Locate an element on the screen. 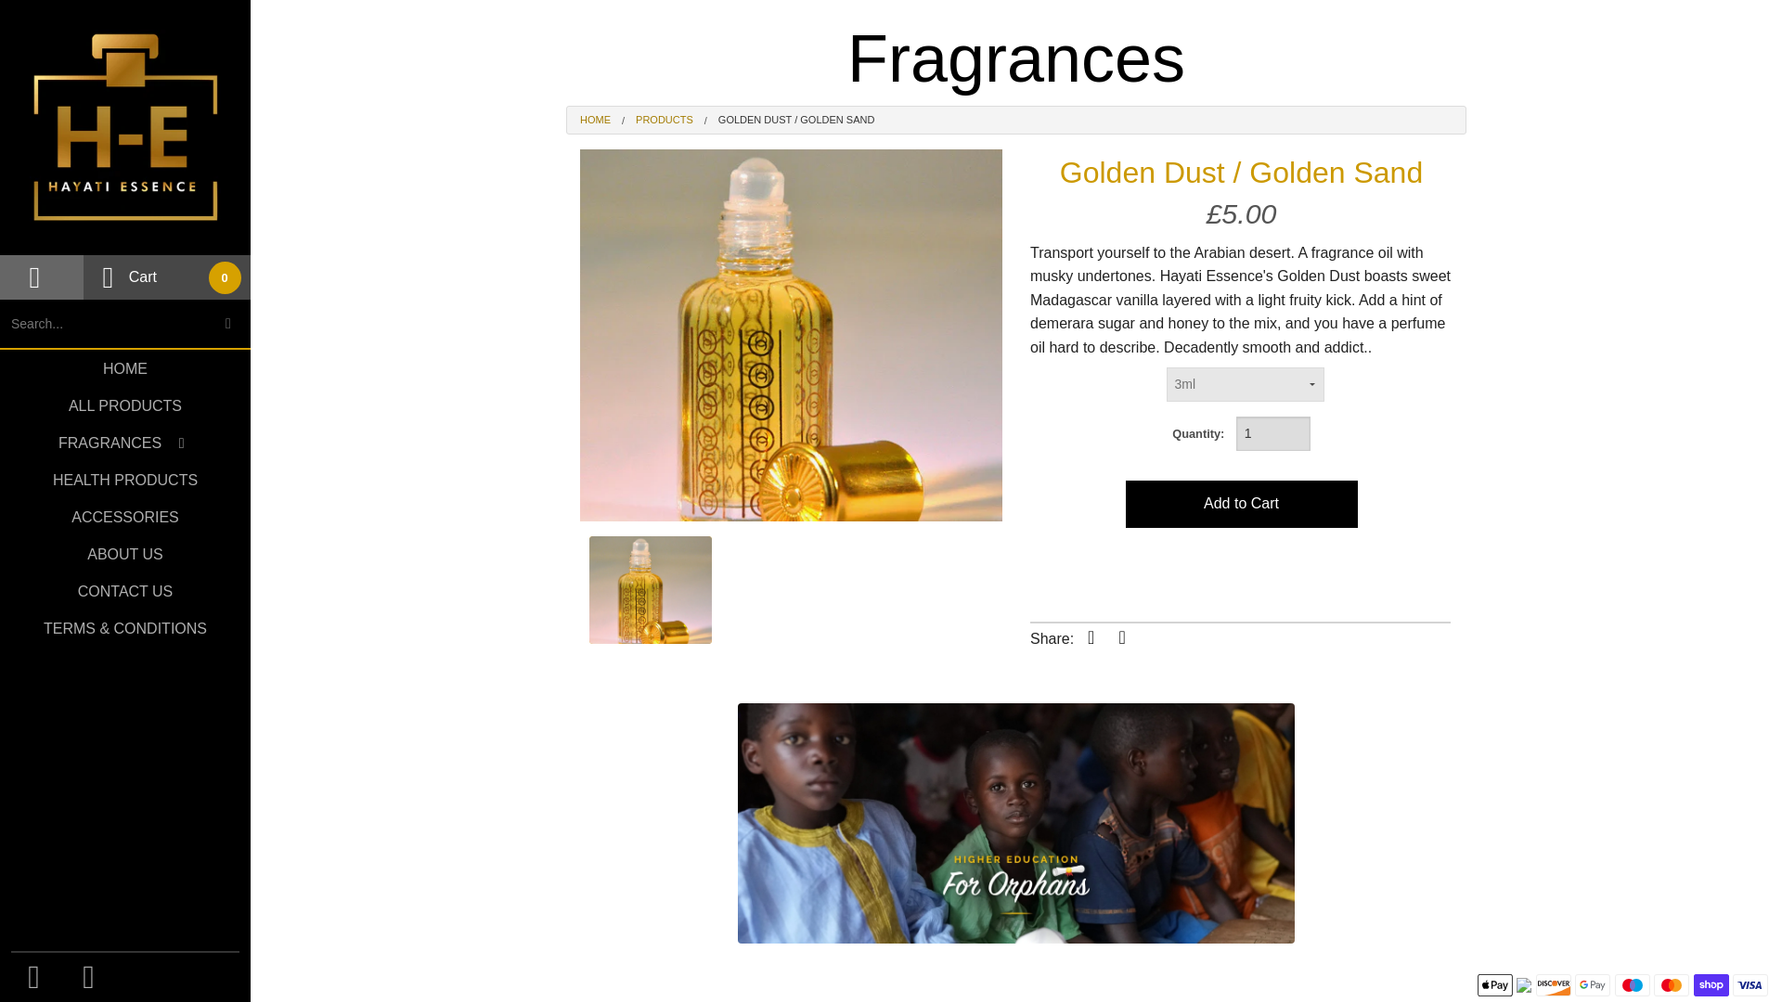 The height and width of the screenshot is (1002, 1782). 1 is located at coordinates (1273, 432).